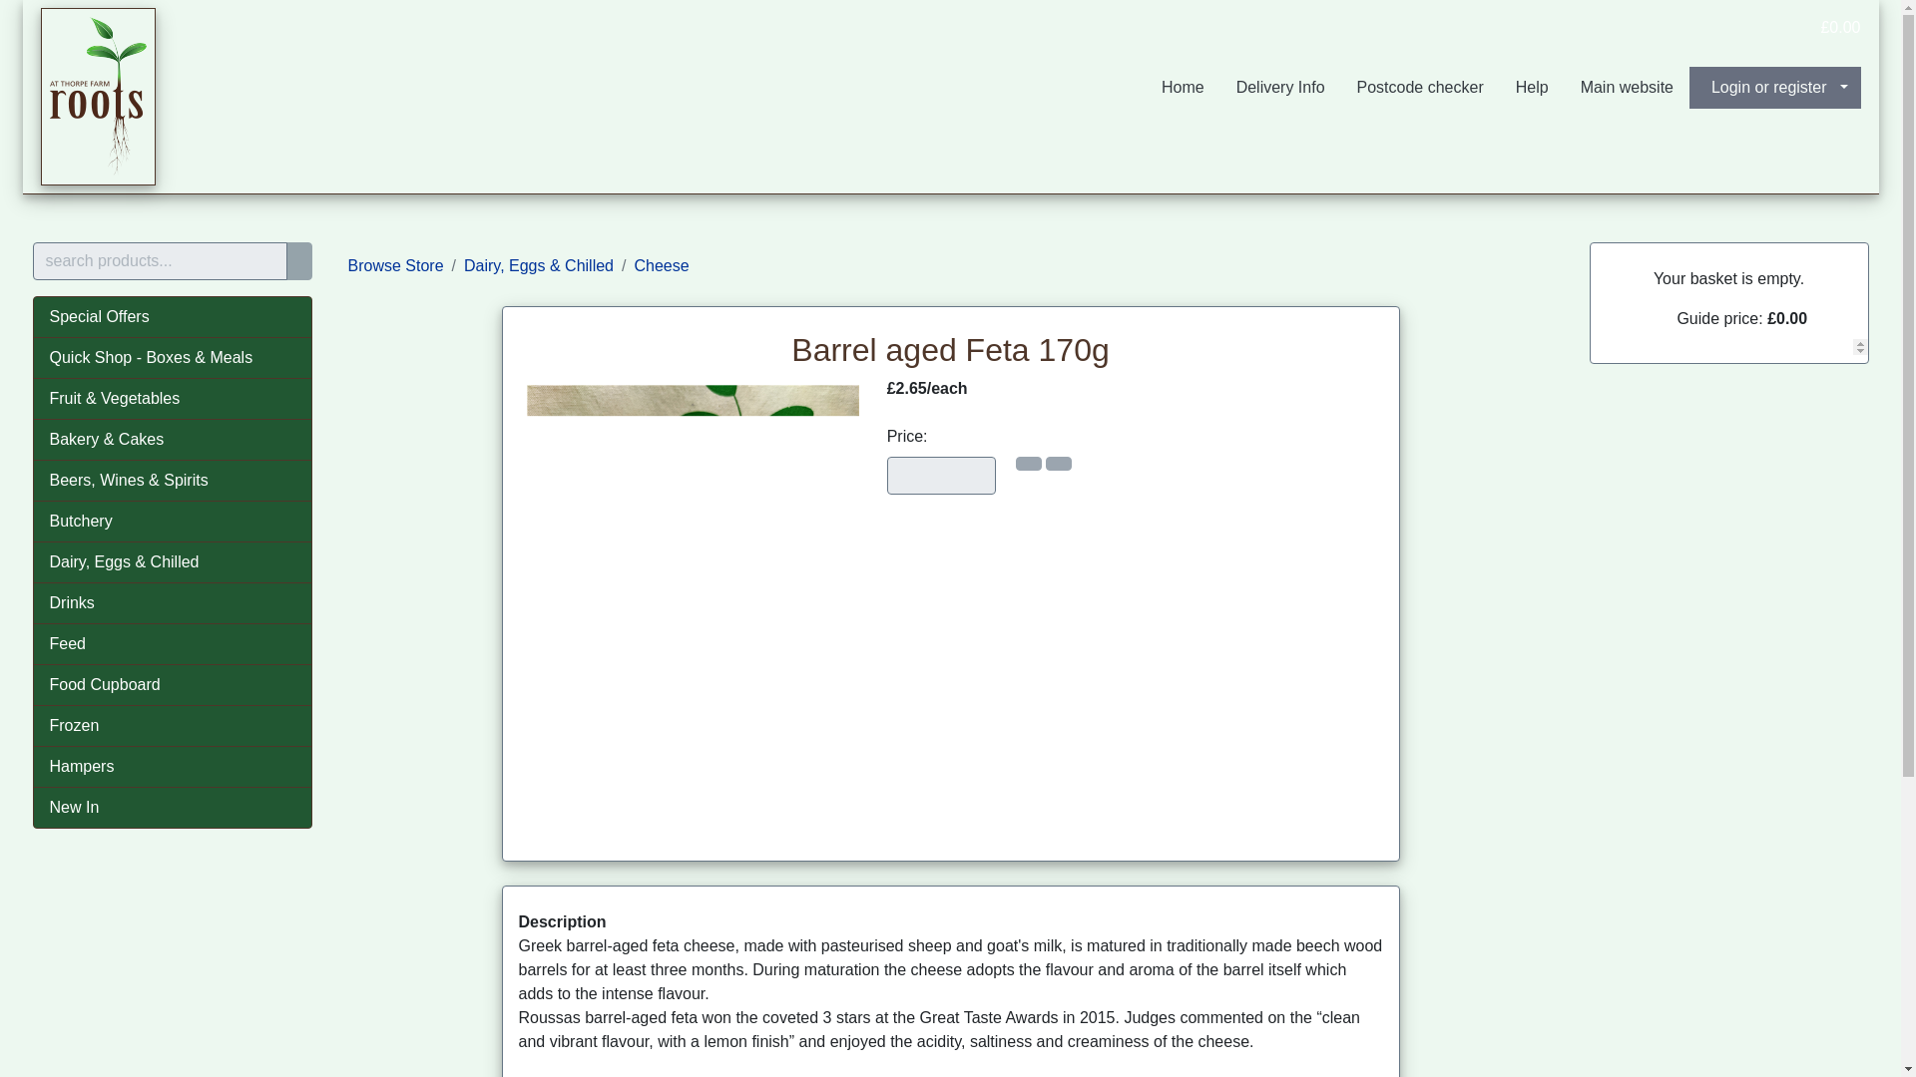  Describe the element at coordinates (1421, 88) in the screenshot. I see `Postcode checker` at that location.